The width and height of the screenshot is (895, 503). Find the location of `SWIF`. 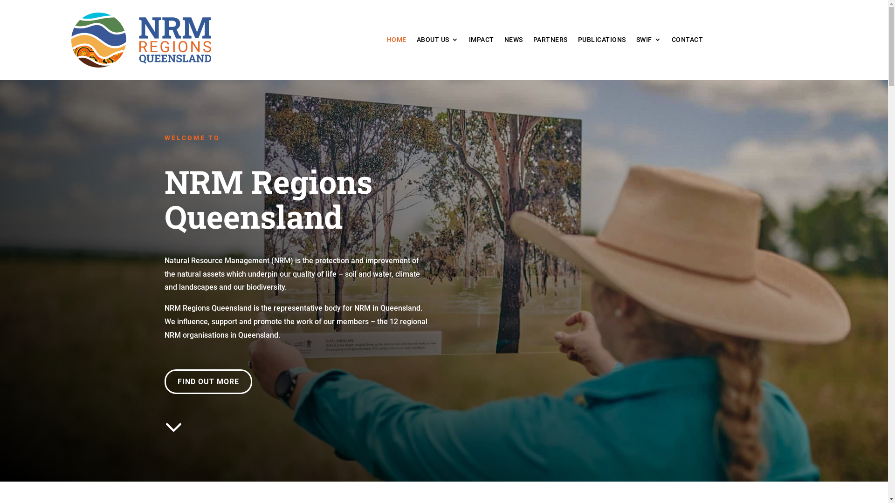

SWIF is located at coordinates (649, 41).